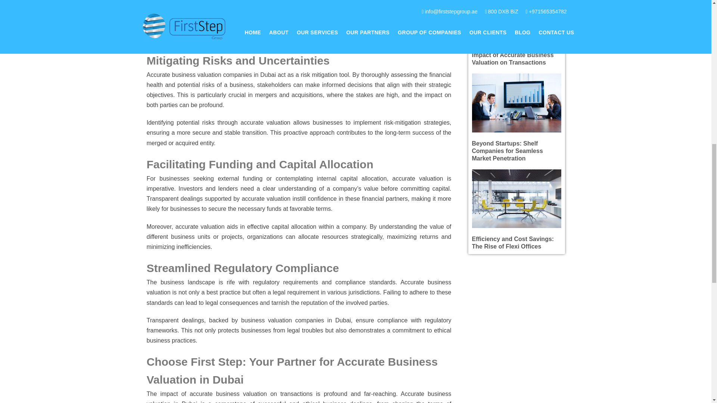 This screenshot has height=403, width=717. What do you see at coordinates (513, 243) in the screenshot?
I see `Efficiency and Cost Savings: The Rise of Flexi Offices` at bounding box center [513, 243].